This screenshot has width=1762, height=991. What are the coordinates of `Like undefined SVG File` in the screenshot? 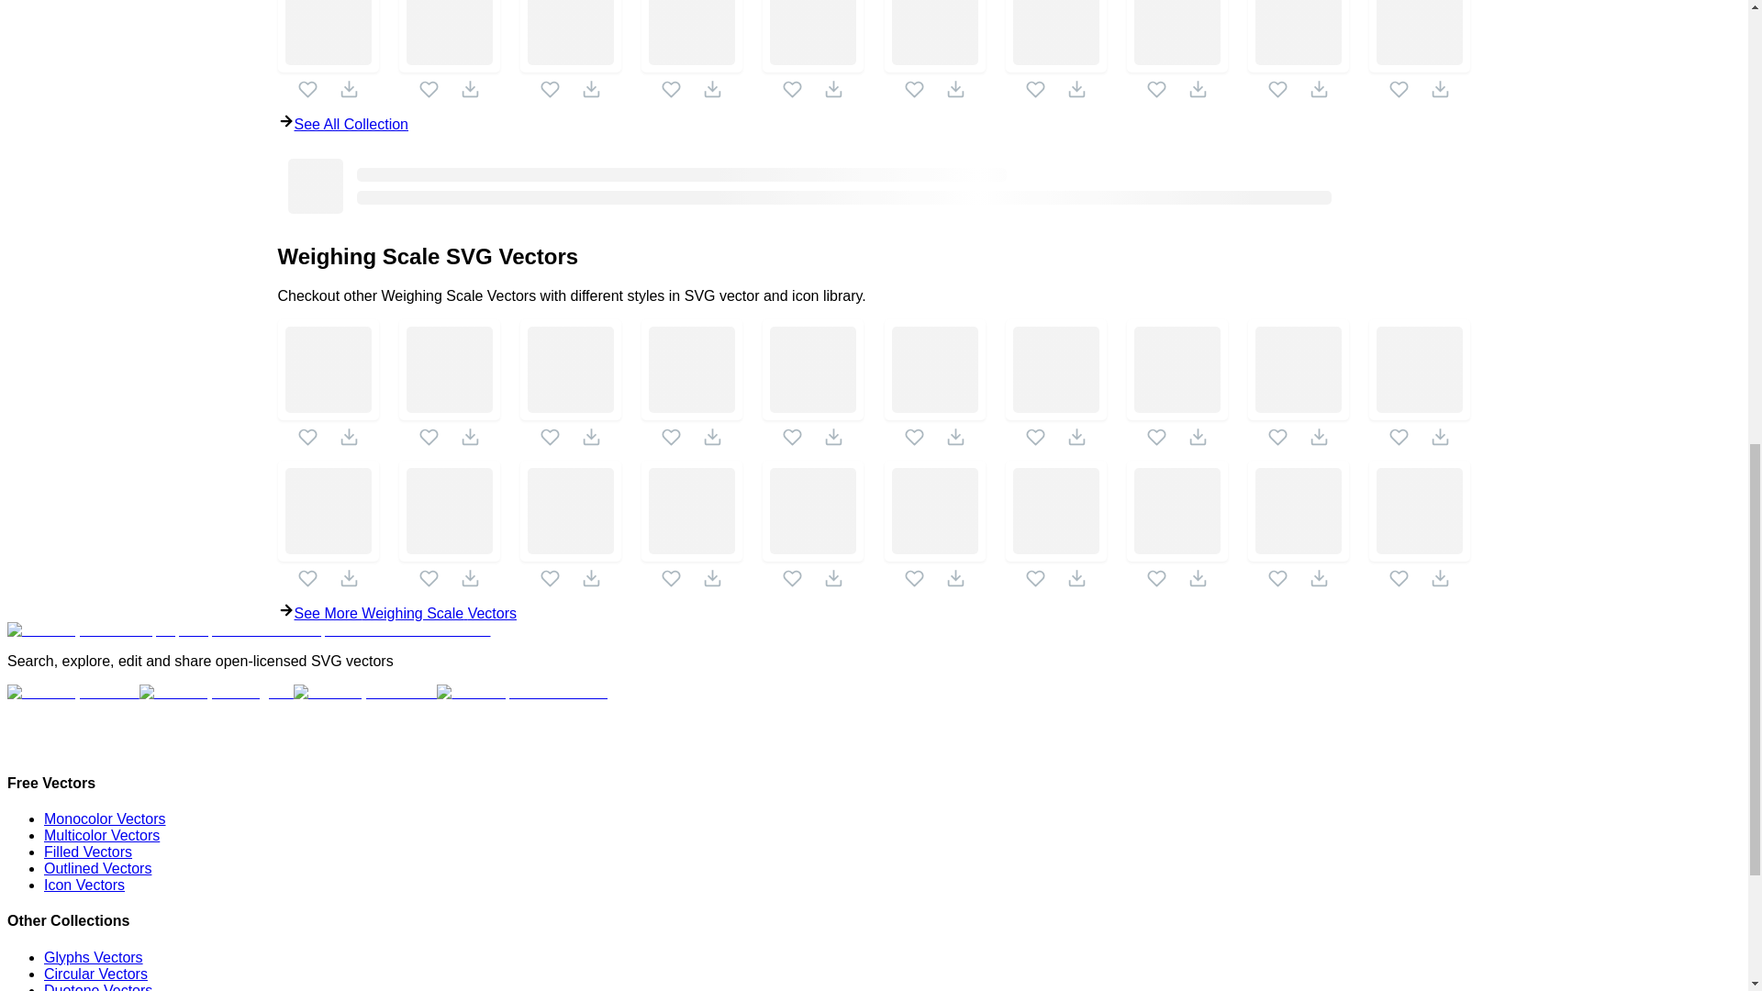 It's located at (671, 90).